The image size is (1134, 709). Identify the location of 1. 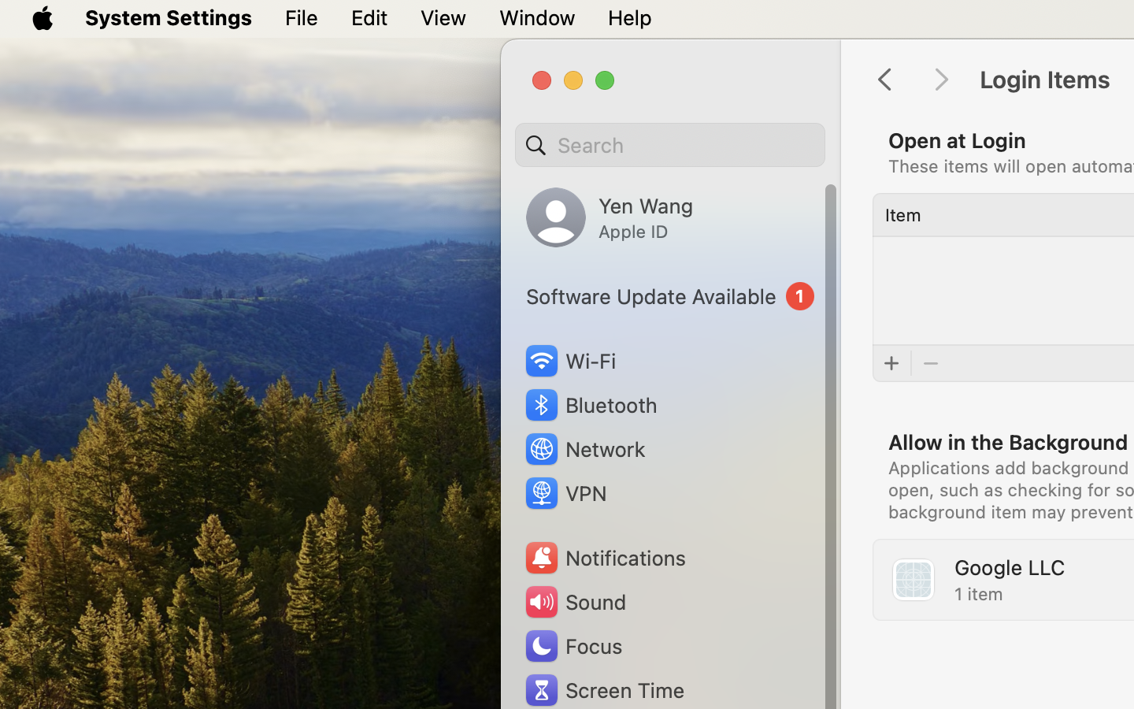
(670, 296).